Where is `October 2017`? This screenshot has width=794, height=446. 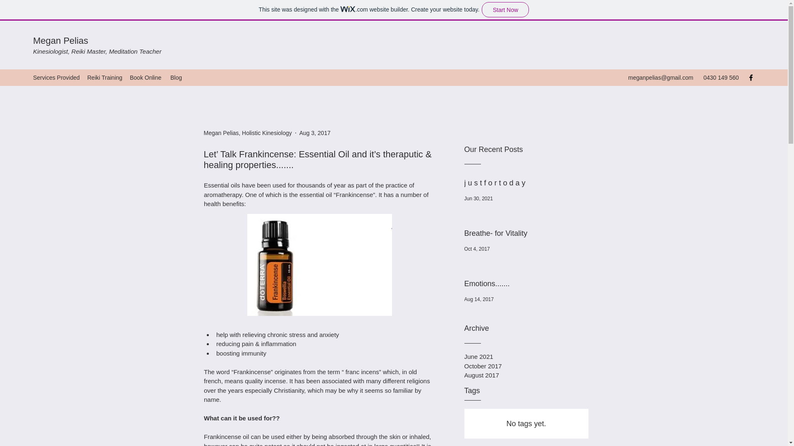 October 2017 is located at coordinates (526, 366).